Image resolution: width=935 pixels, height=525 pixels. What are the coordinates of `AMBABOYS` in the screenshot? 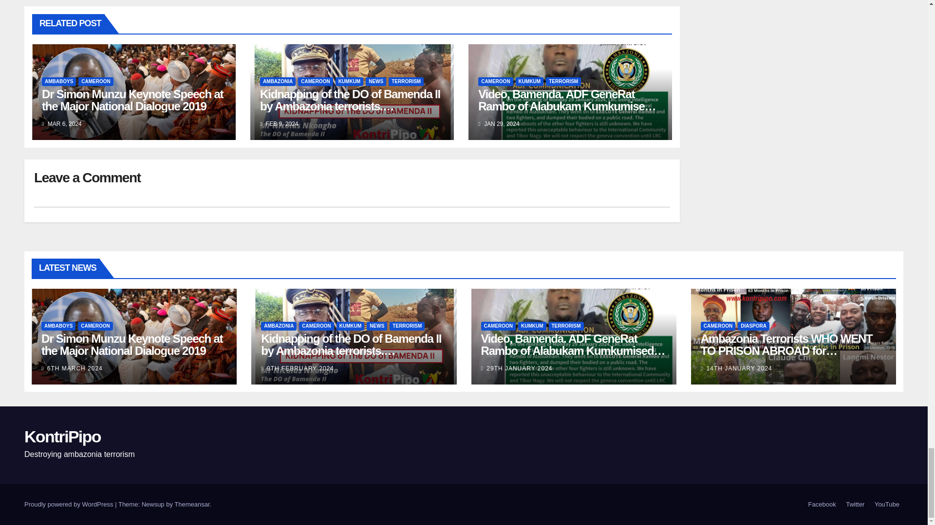 It's located at (58, 82).